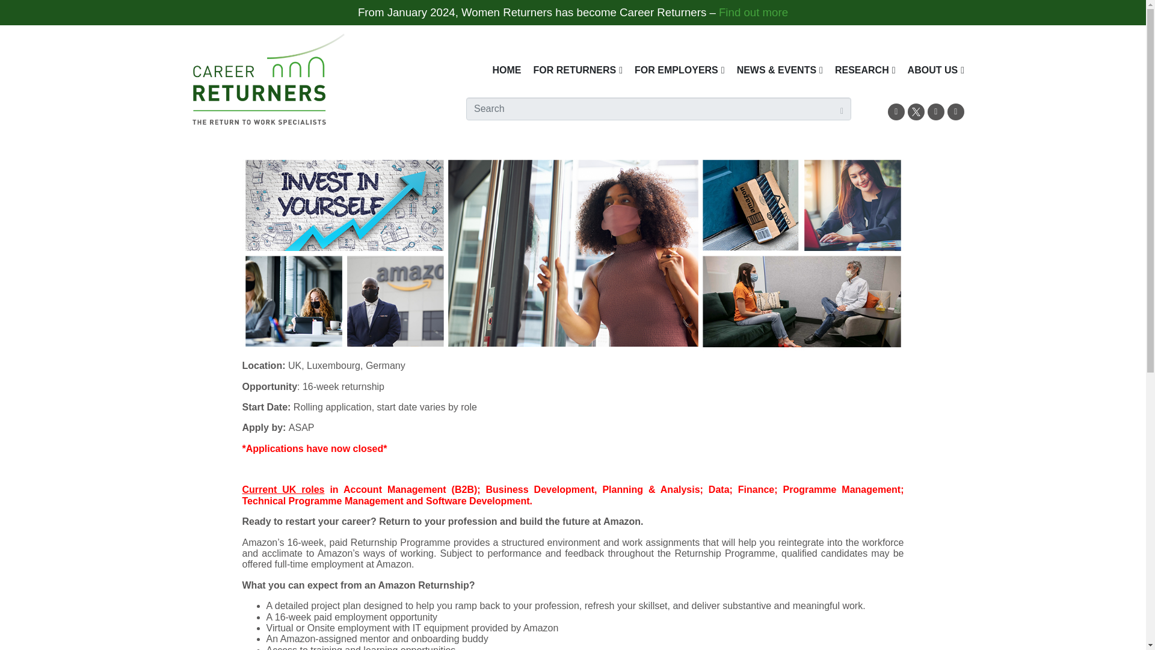 This screenshot has width=1155, height=650. Describe the element at coordinates (753, 12) in the screenshot. I see `Find out more` at that location.